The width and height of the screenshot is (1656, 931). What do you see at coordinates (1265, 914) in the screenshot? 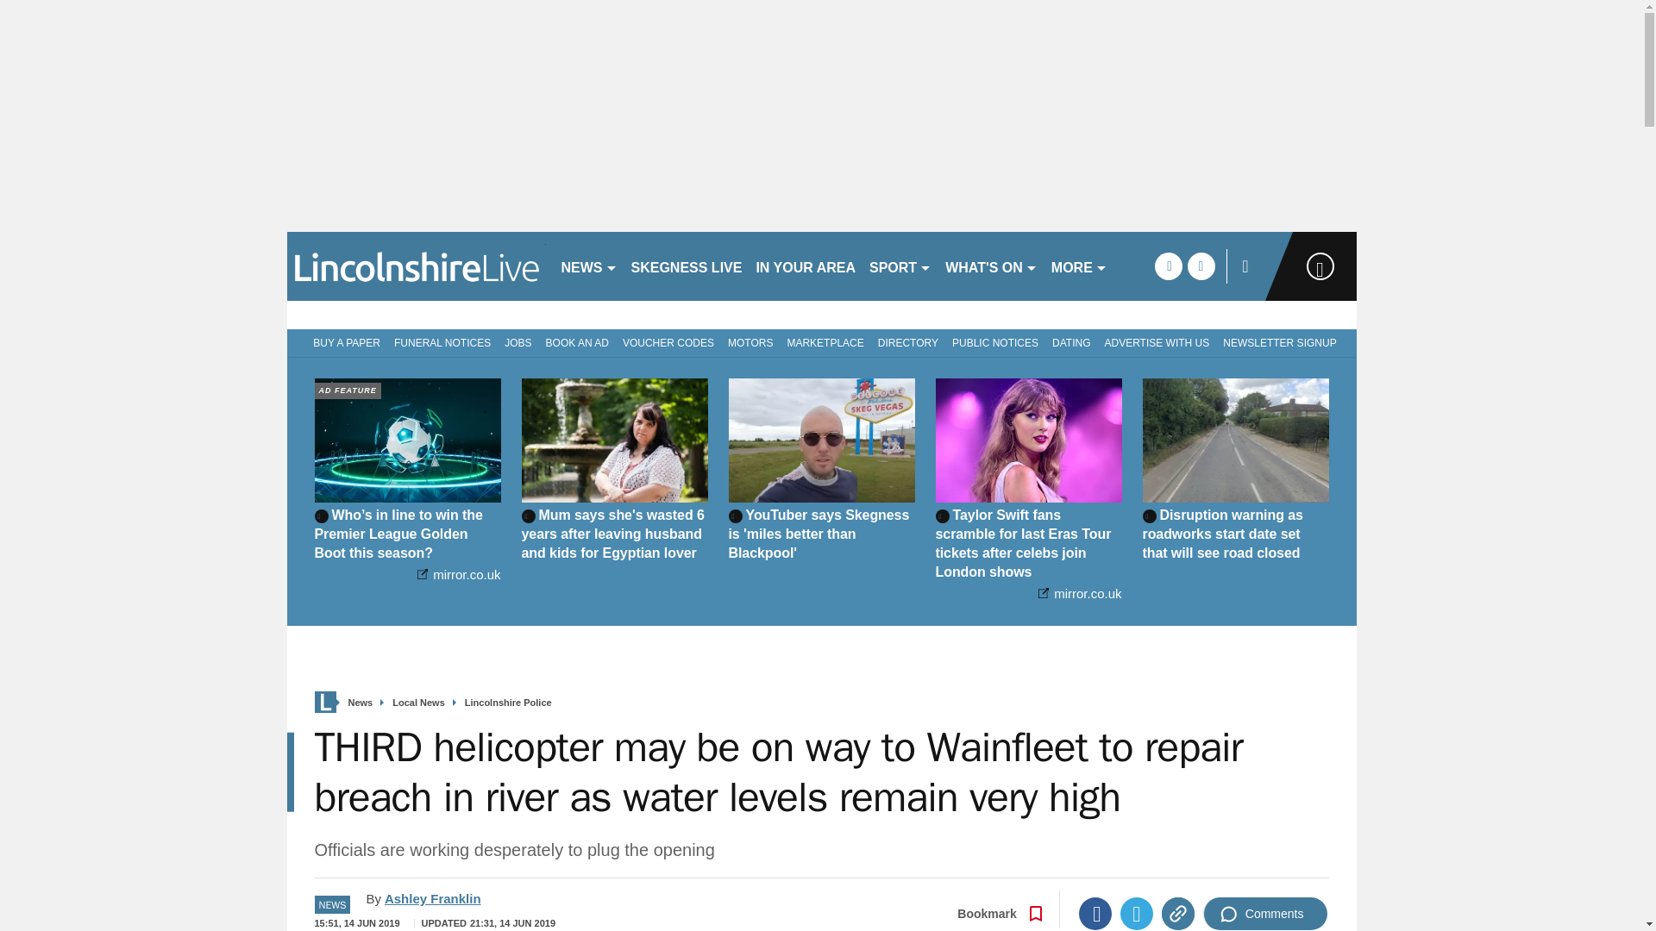
I see `Comments` at bounding box center [1265, 914].